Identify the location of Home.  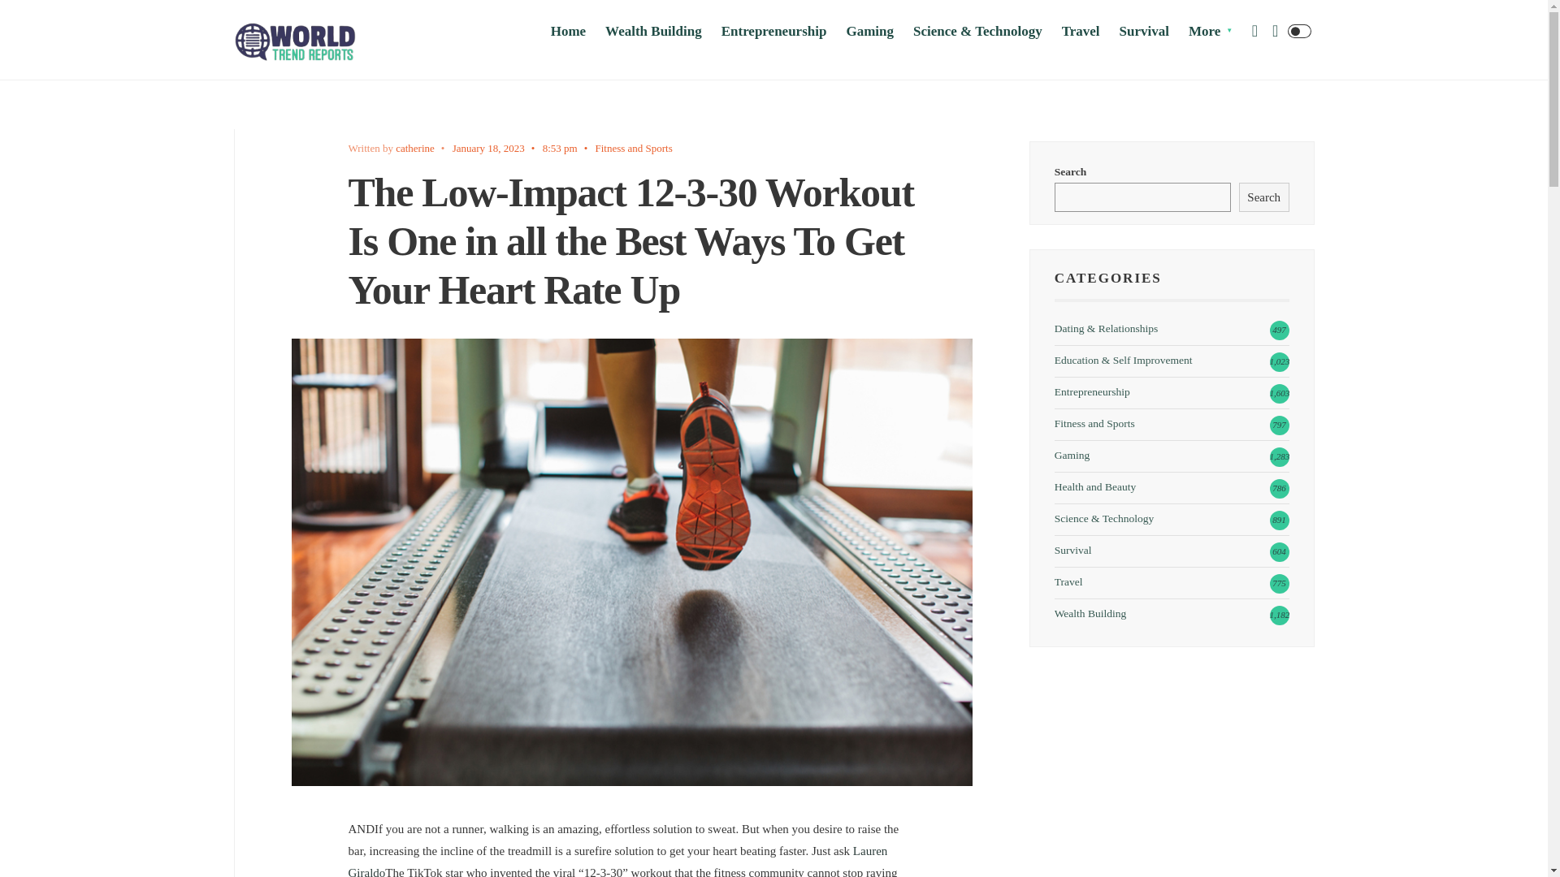
(568, 31).